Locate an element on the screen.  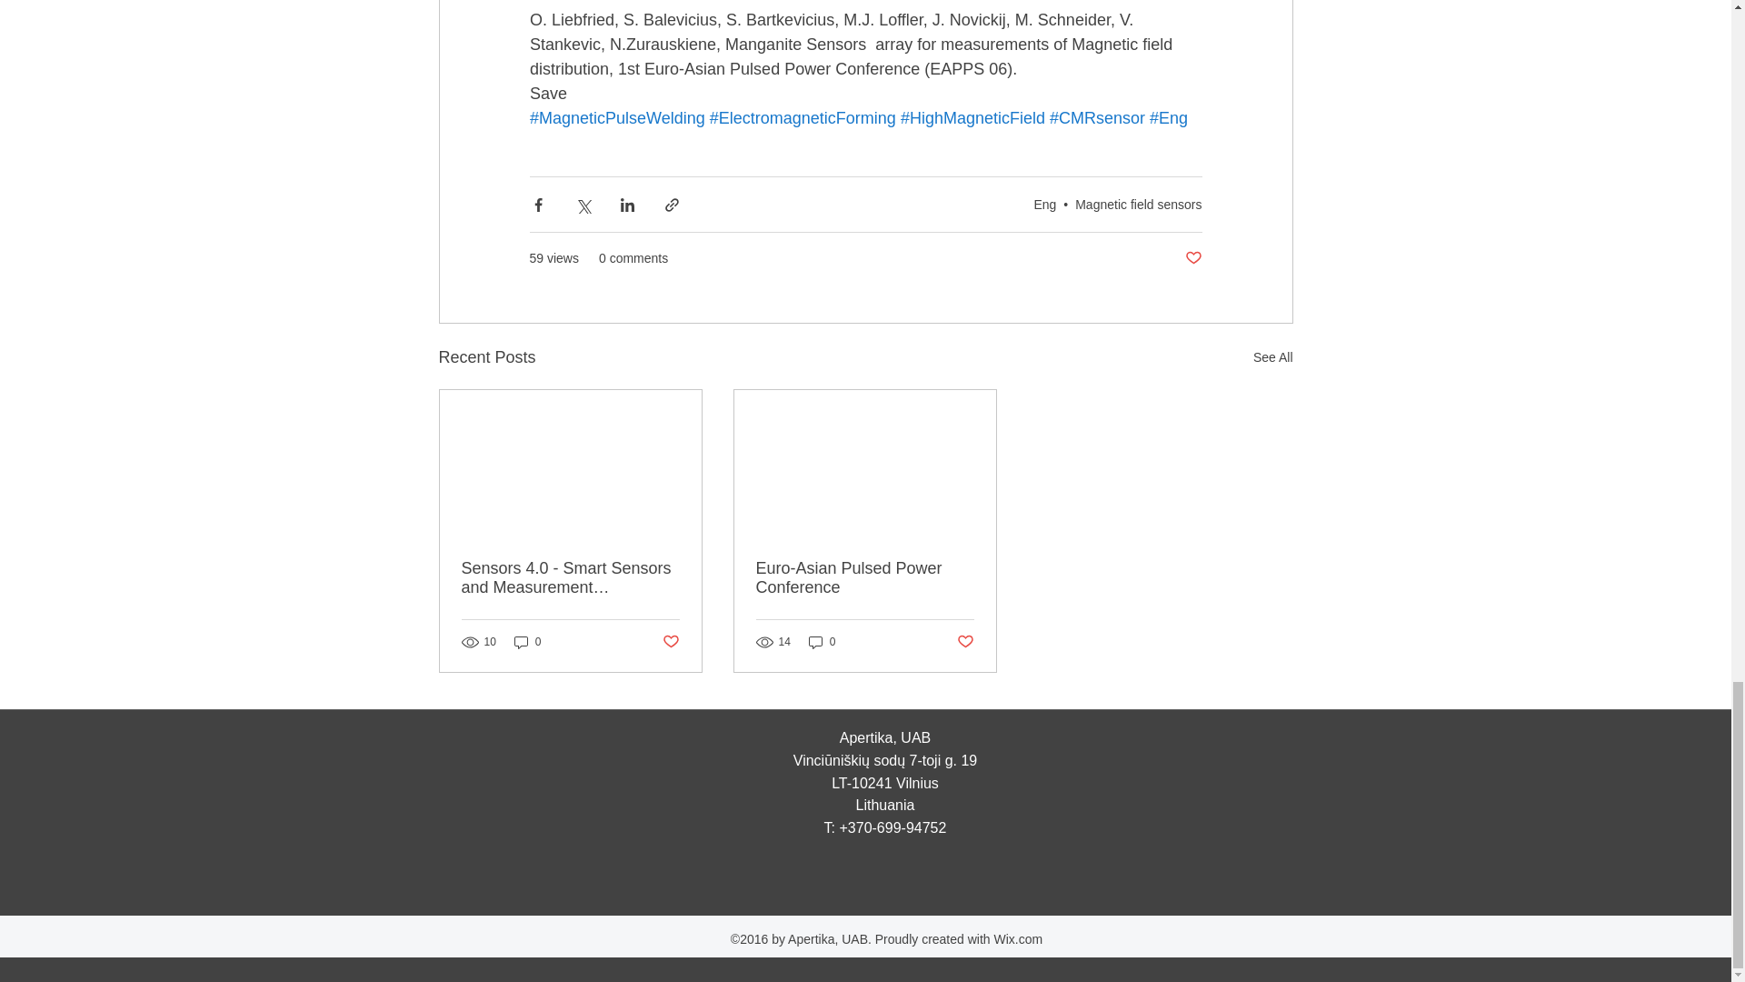
Euro-Asian Pulsed Power Conference is located at coordinates (864, 577).